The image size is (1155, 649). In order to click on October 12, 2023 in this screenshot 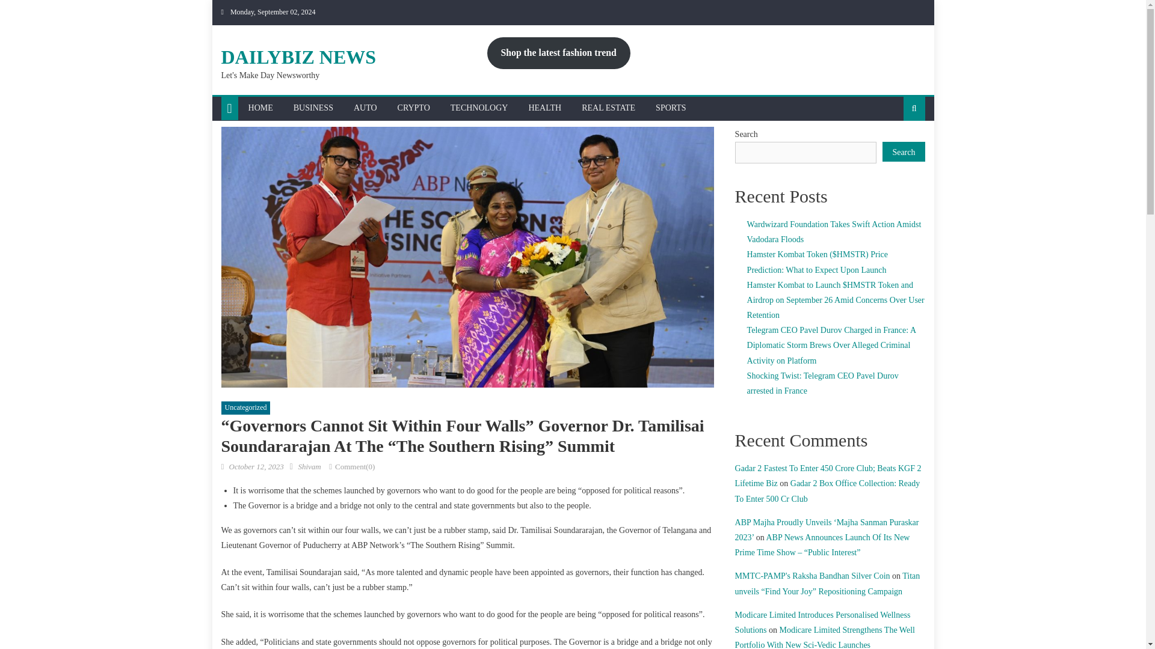, I will do `click(256, 466)`.